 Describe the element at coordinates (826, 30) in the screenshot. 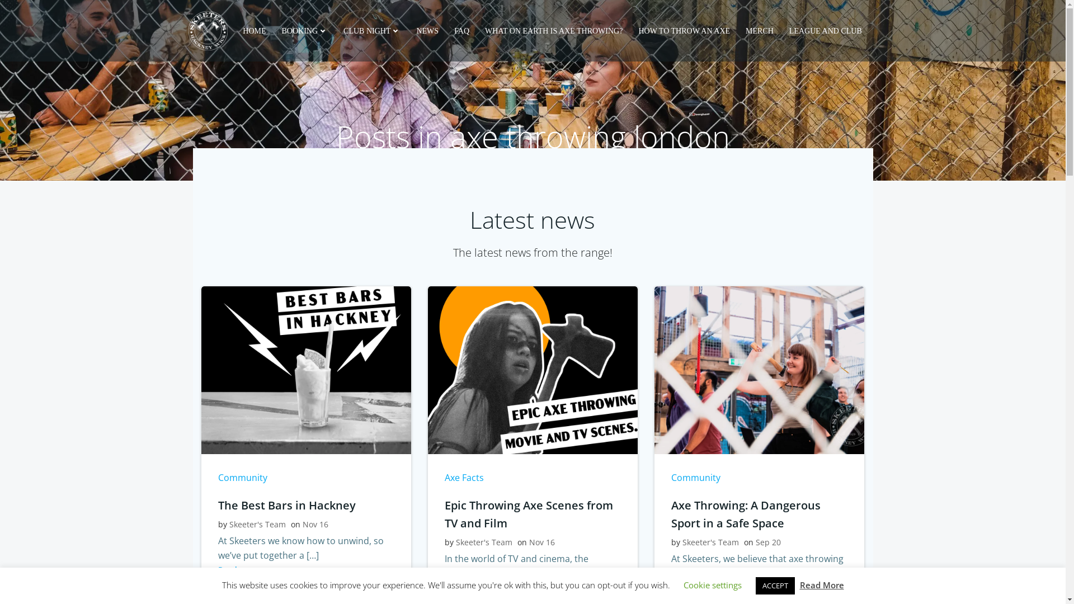

I see `LEAGUE AND CLUB` at that location.